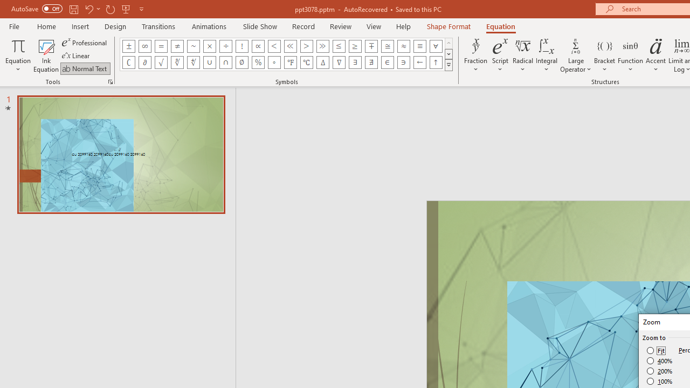  What do you see at coordinates (306, 63) in the screenshot?
I see `Equation Symbol Degrees Celsius` at bounding box center [306, 63].